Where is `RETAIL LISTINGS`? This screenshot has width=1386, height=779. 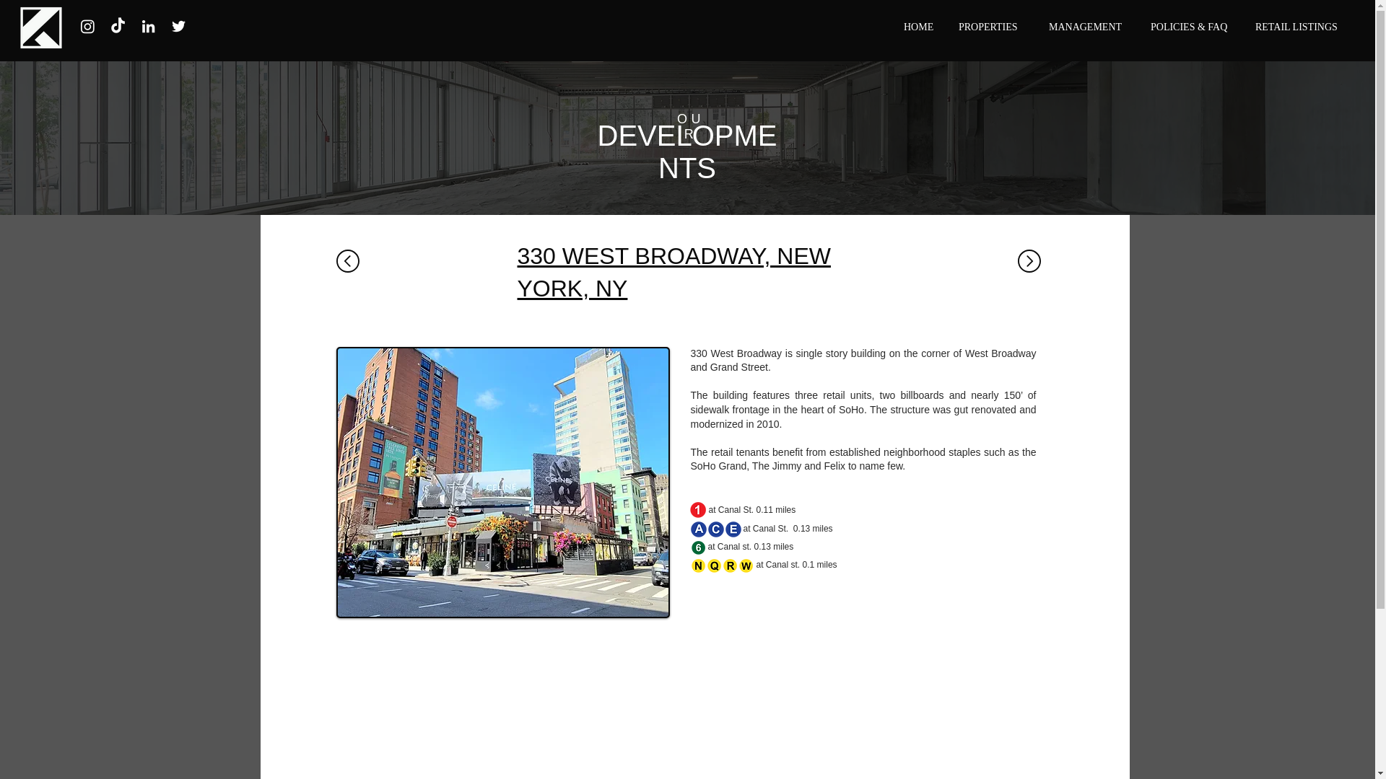 RETAIL LISTINGS is located at coordinates (1299, 27).